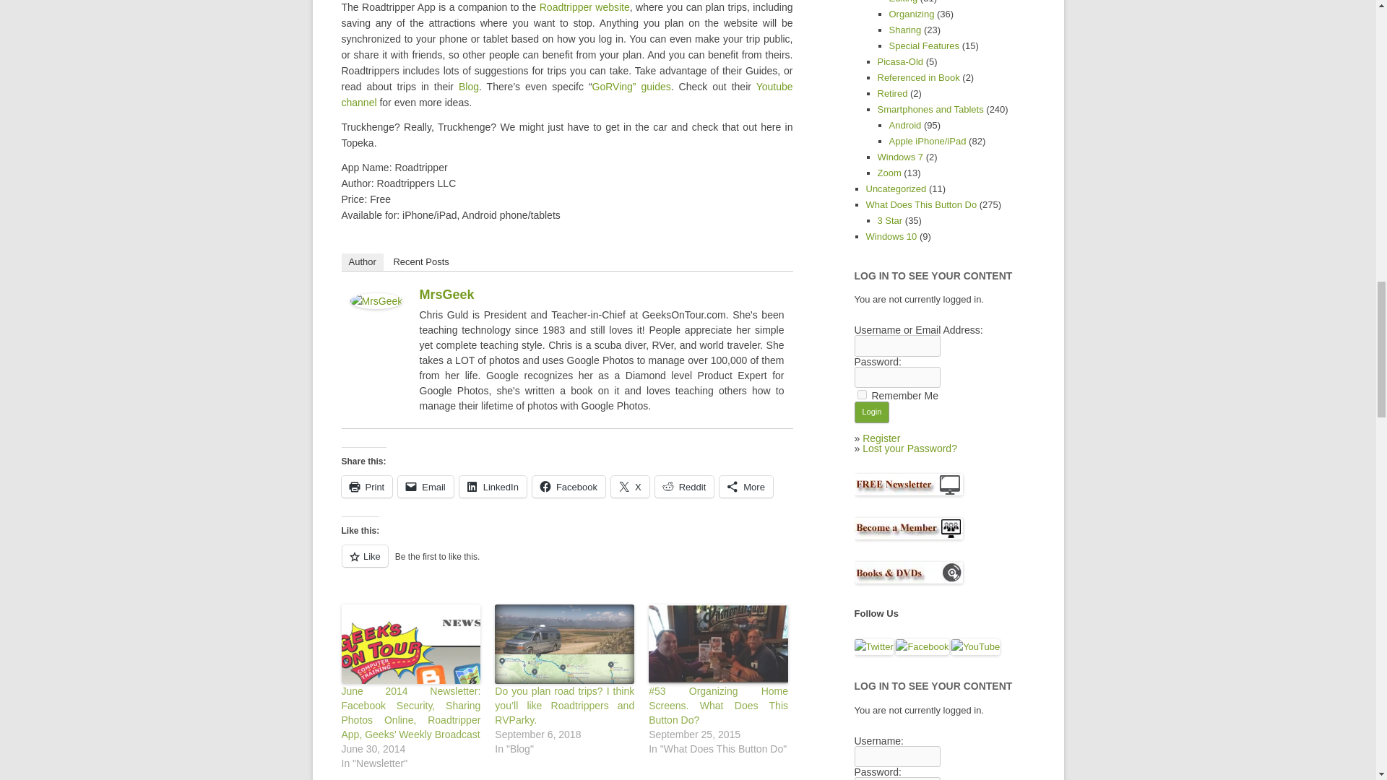 This screenshot has height=780, width=1387. I want to click on Click to share on Reddit, so click(684, 487).